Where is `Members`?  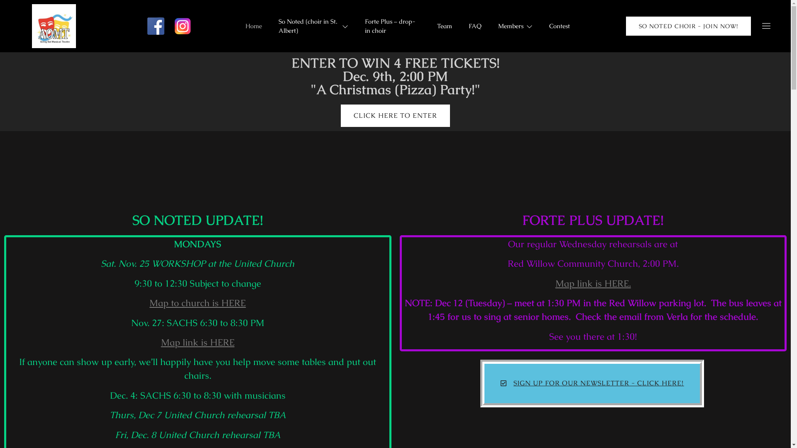
Members is located at coordinates (516, 26).